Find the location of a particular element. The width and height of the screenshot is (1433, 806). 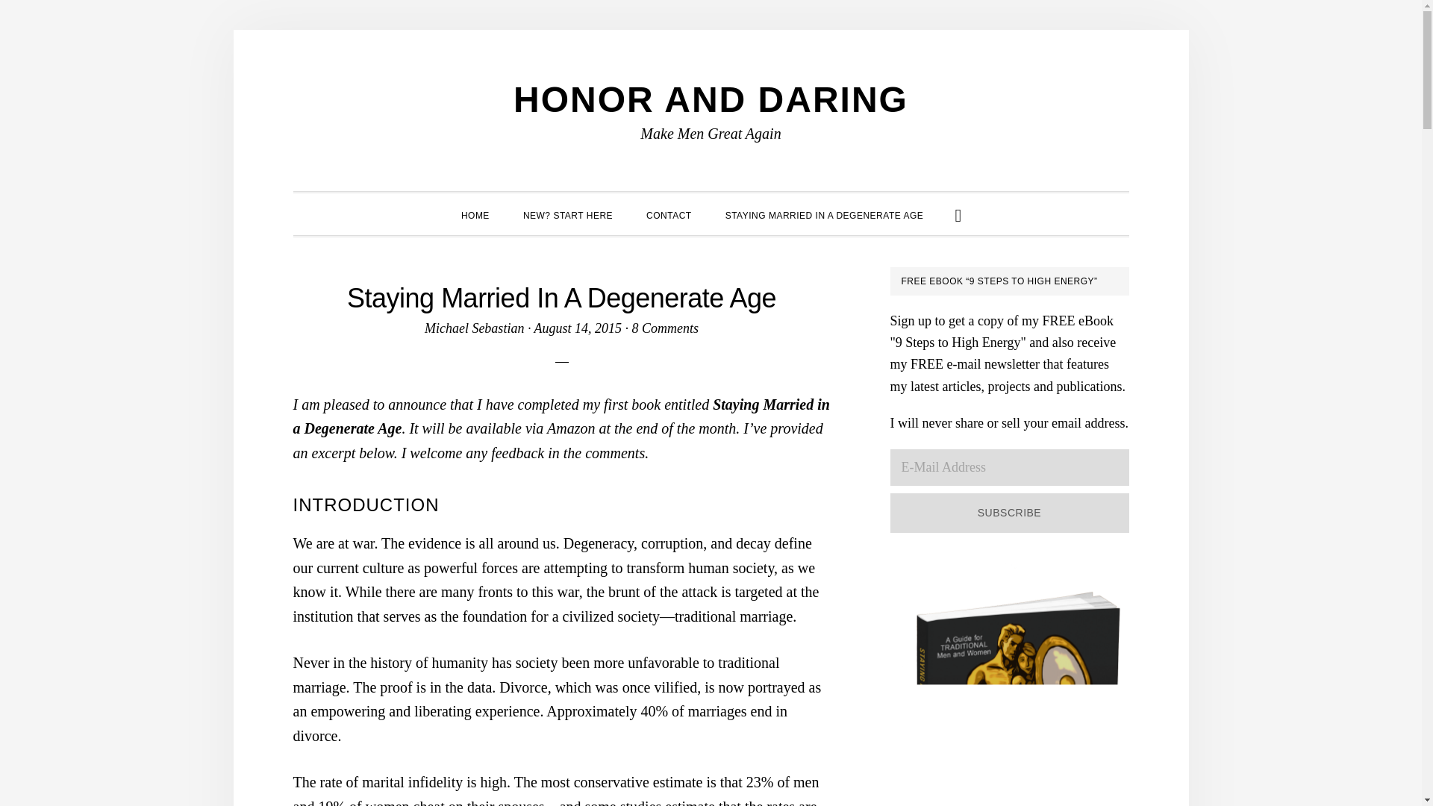

Michael Sebastian is located at coordinates (474, 328).